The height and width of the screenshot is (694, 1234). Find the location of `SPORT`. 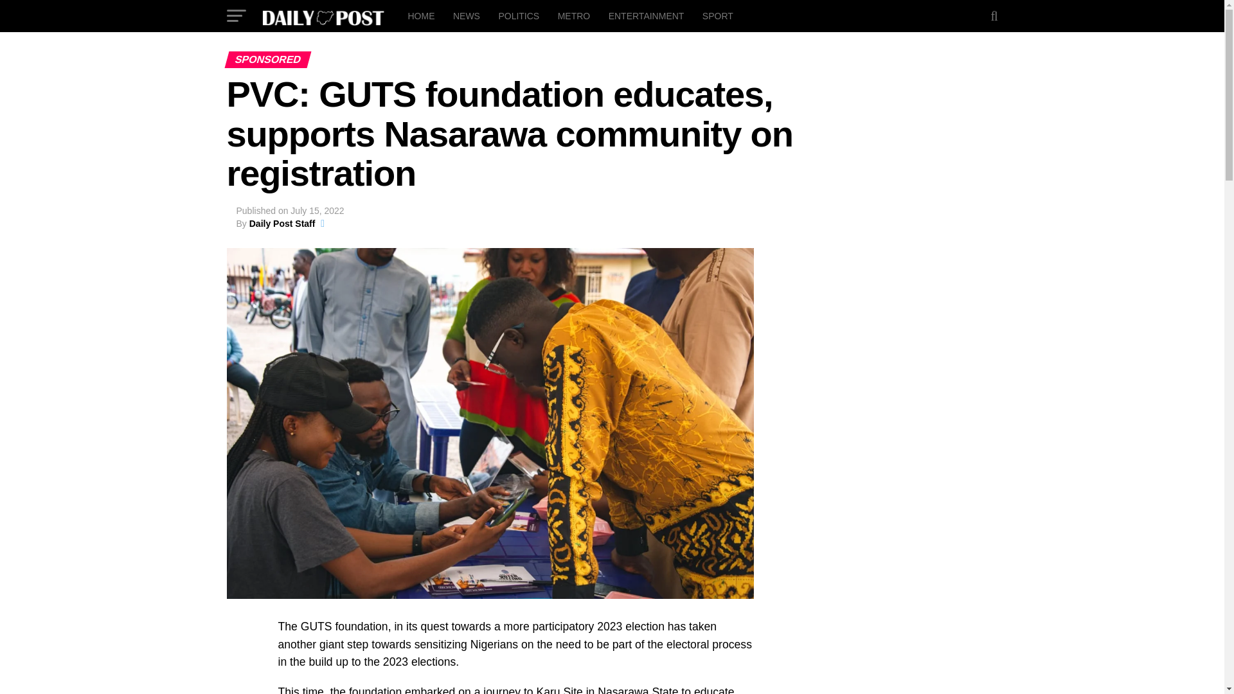

SPORT is located at coordinates (717, 15).